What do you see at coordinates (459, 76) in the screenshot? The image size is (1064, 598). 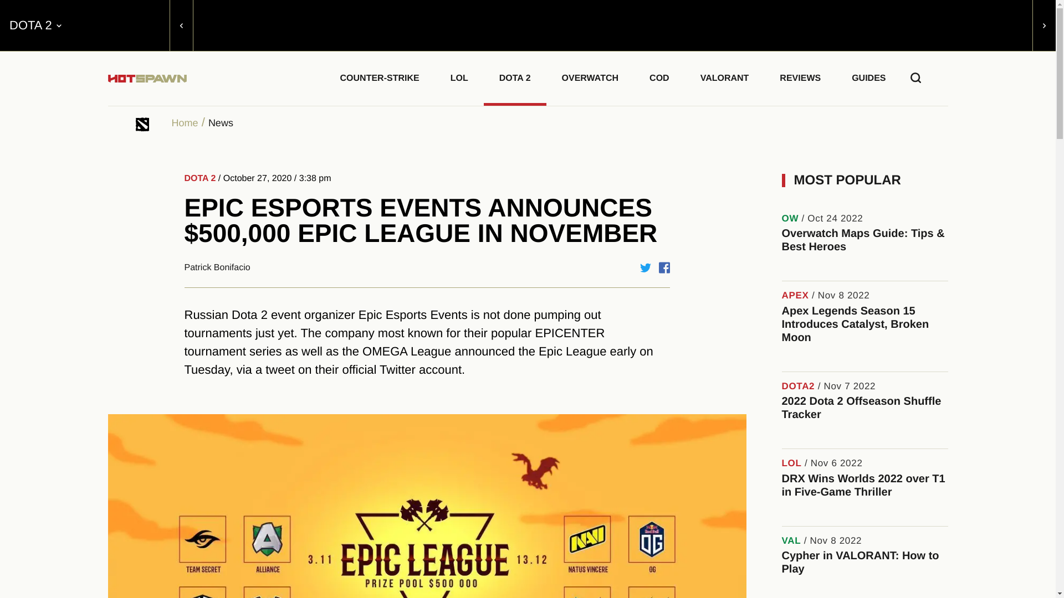 I see `LOL` at bounding box center [459, 76].